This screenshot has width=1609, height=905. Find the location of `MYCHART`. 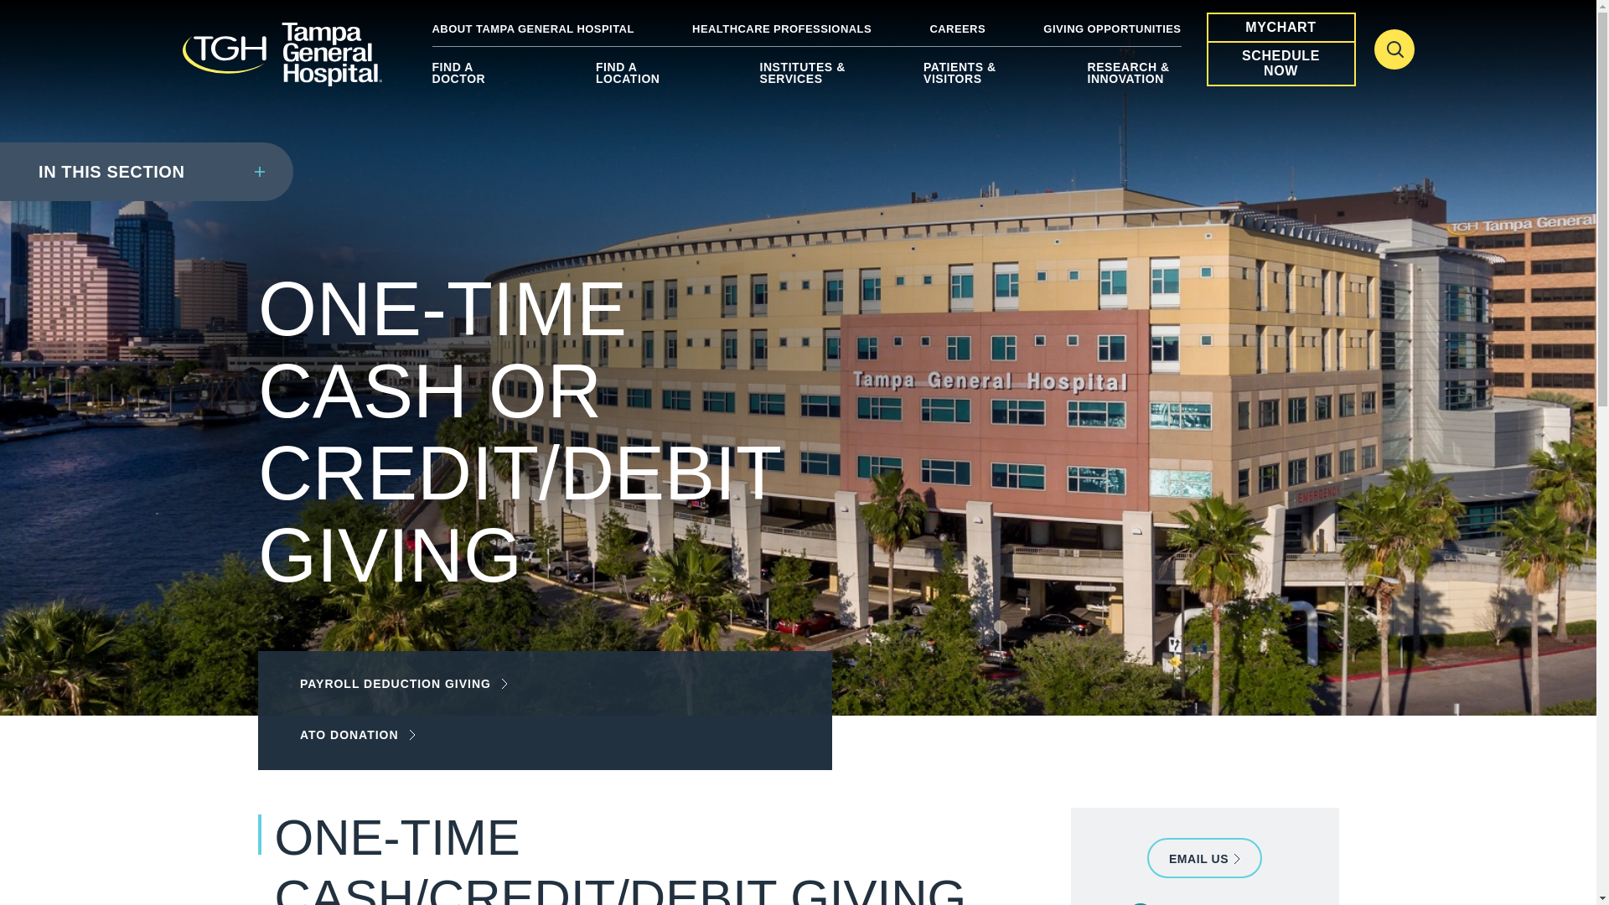

MYCHART is located at coordinates (1281, 27).